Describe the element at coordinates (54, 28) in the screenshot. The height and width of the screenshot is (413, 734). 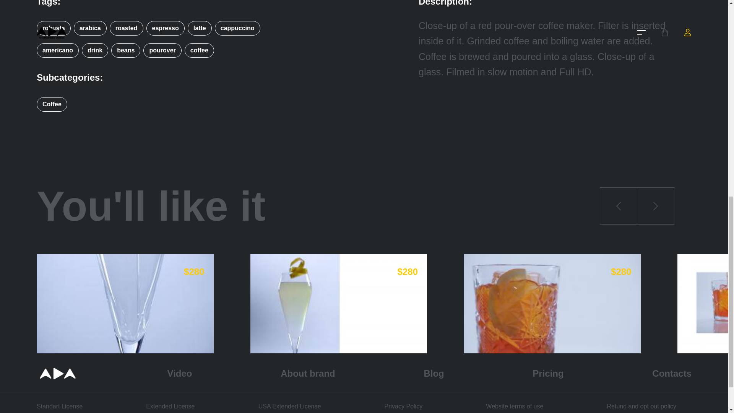
I see `robusta` at that location.